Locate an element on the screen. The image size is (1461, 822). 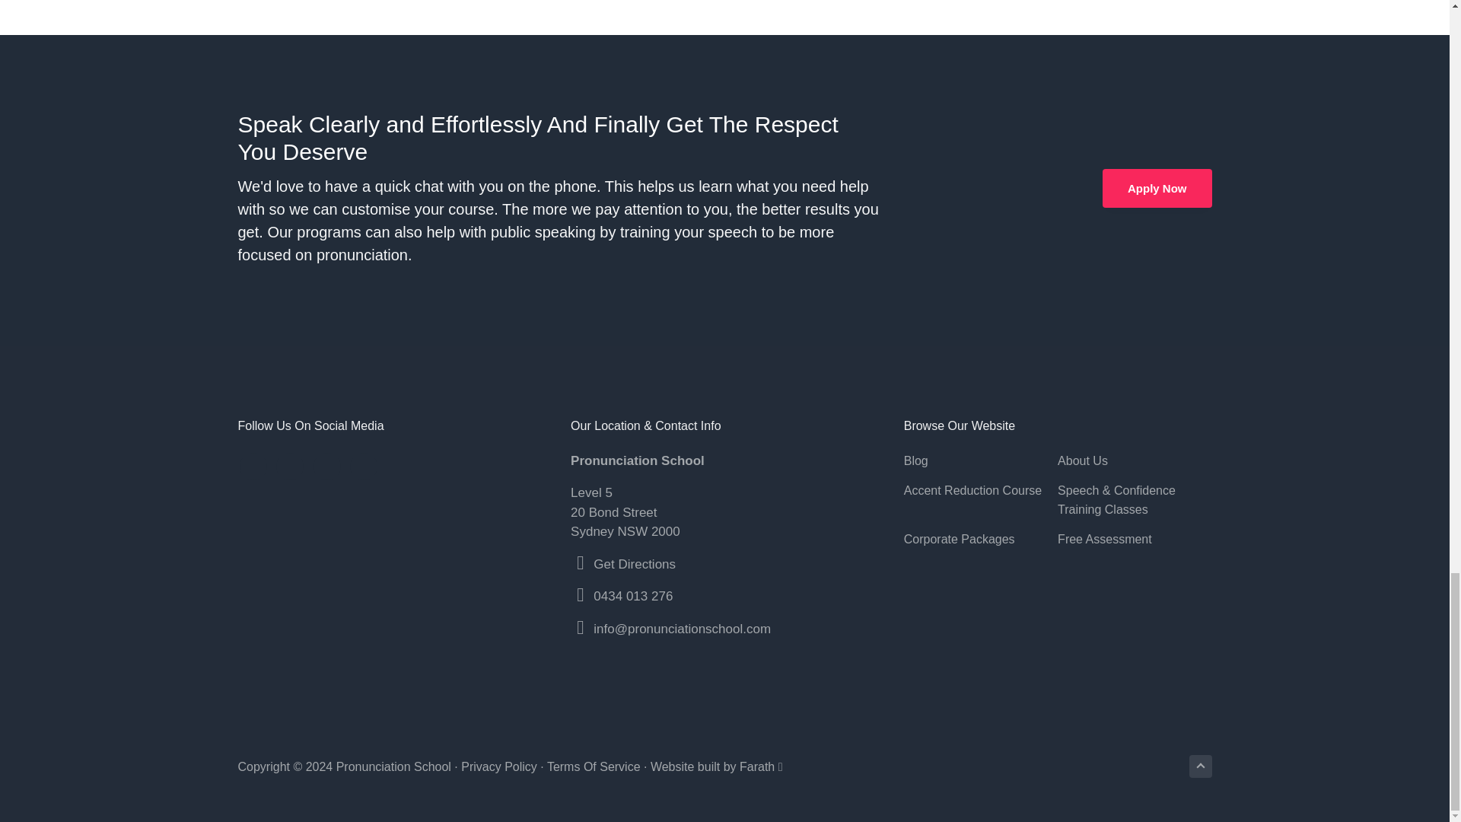
Accent Reduction Course is located at coordinates (981, 490).